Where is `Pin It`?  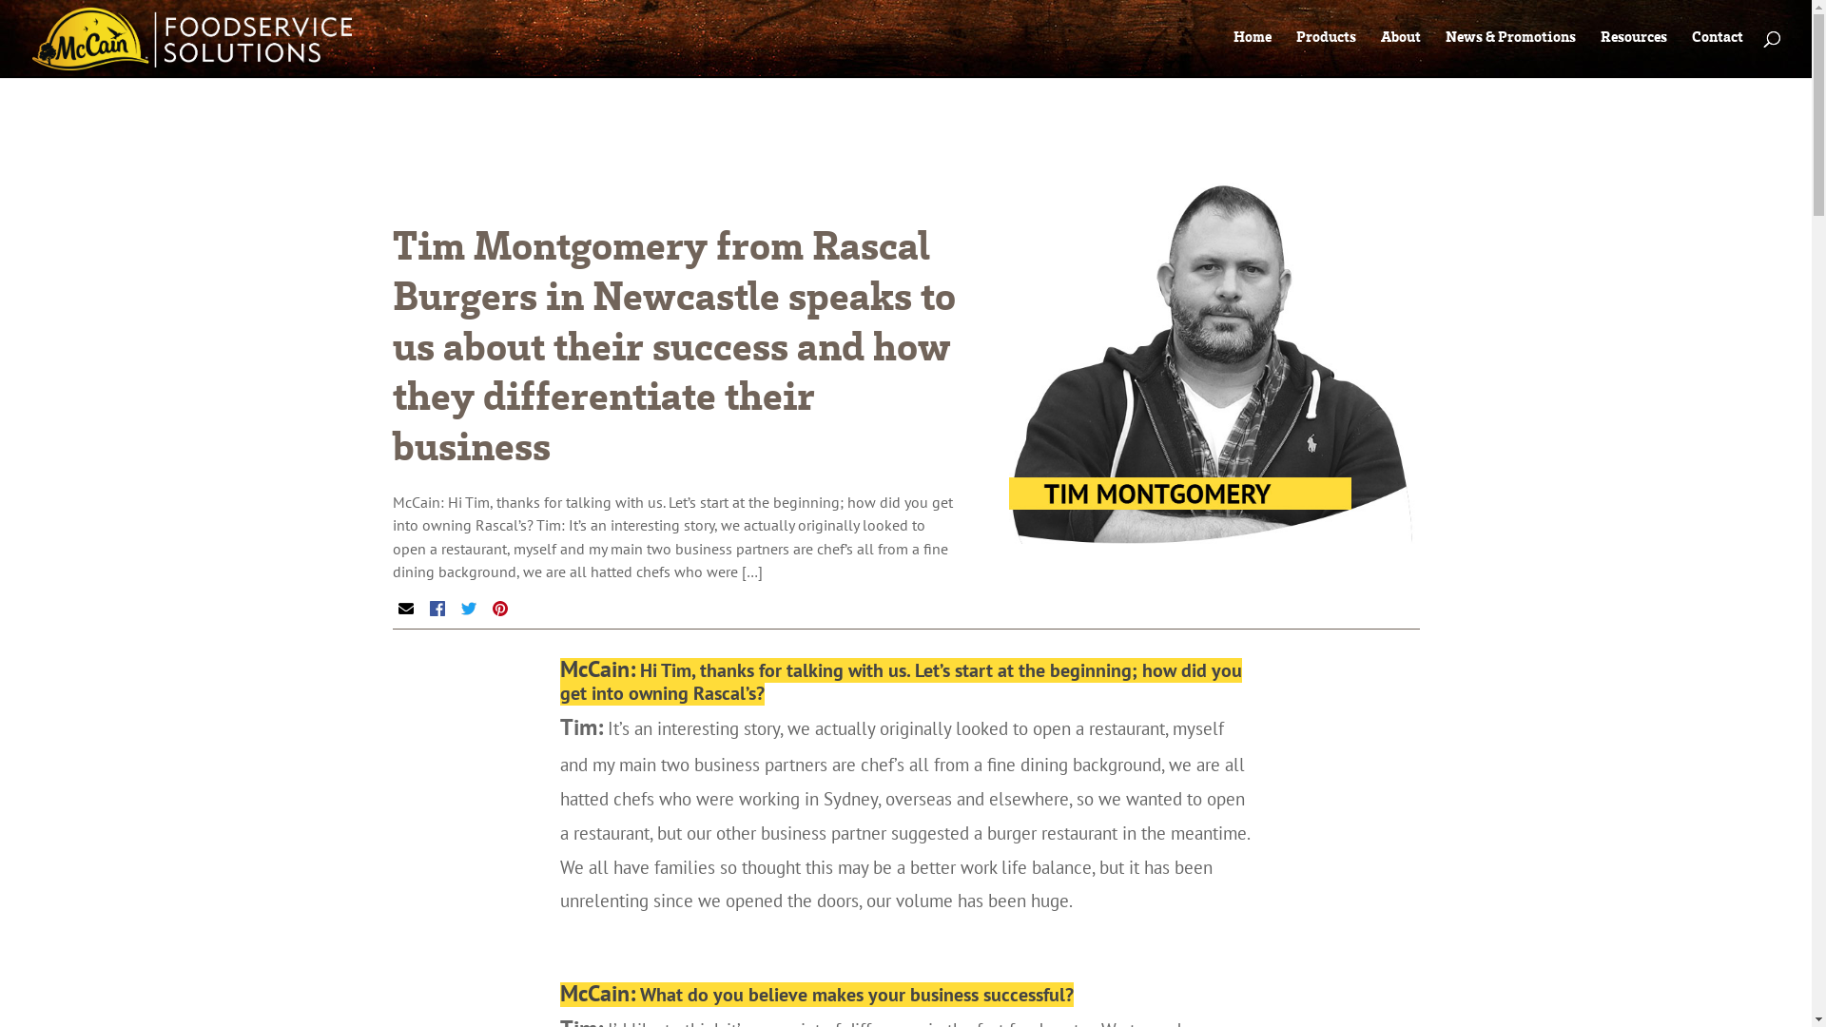 Pin It is located at coordinates (500, 609).